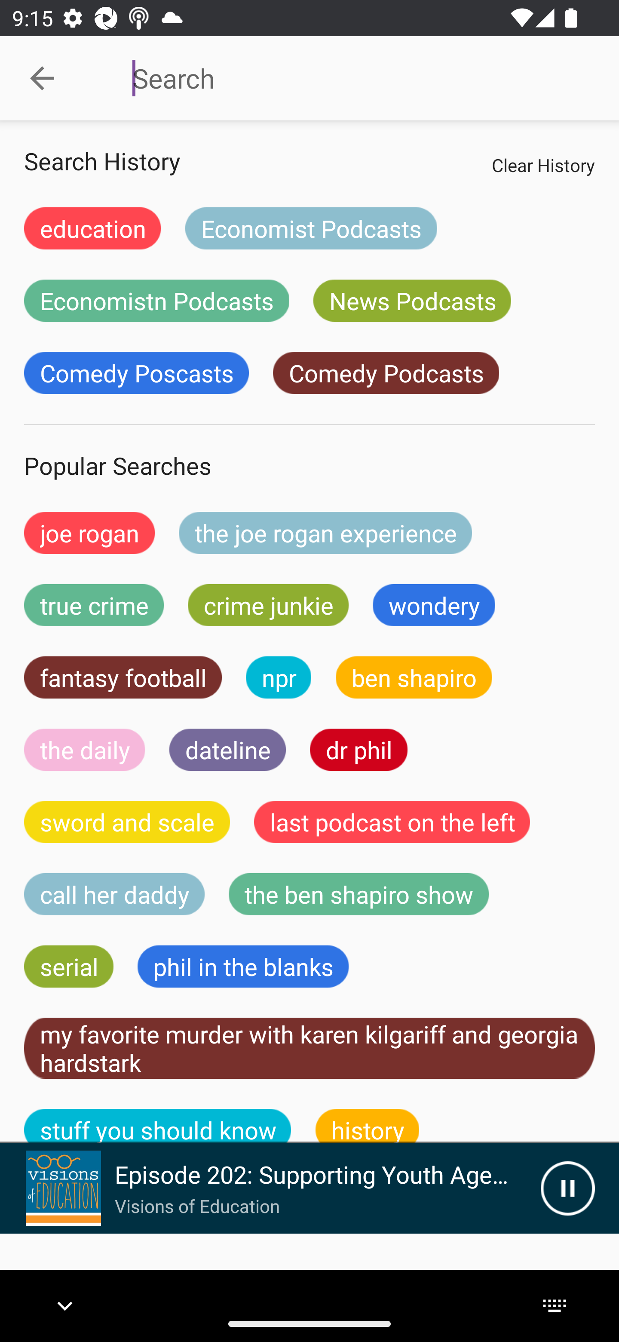  What do you see at coordinates (412, 300) in the screenshot?
I see `News Podcasts` at bounding box center [412, 300].